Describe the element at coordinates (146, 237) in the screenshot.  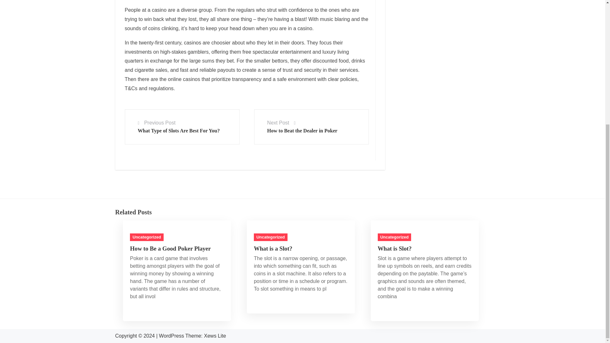
I see `Uncategorized` at that location.